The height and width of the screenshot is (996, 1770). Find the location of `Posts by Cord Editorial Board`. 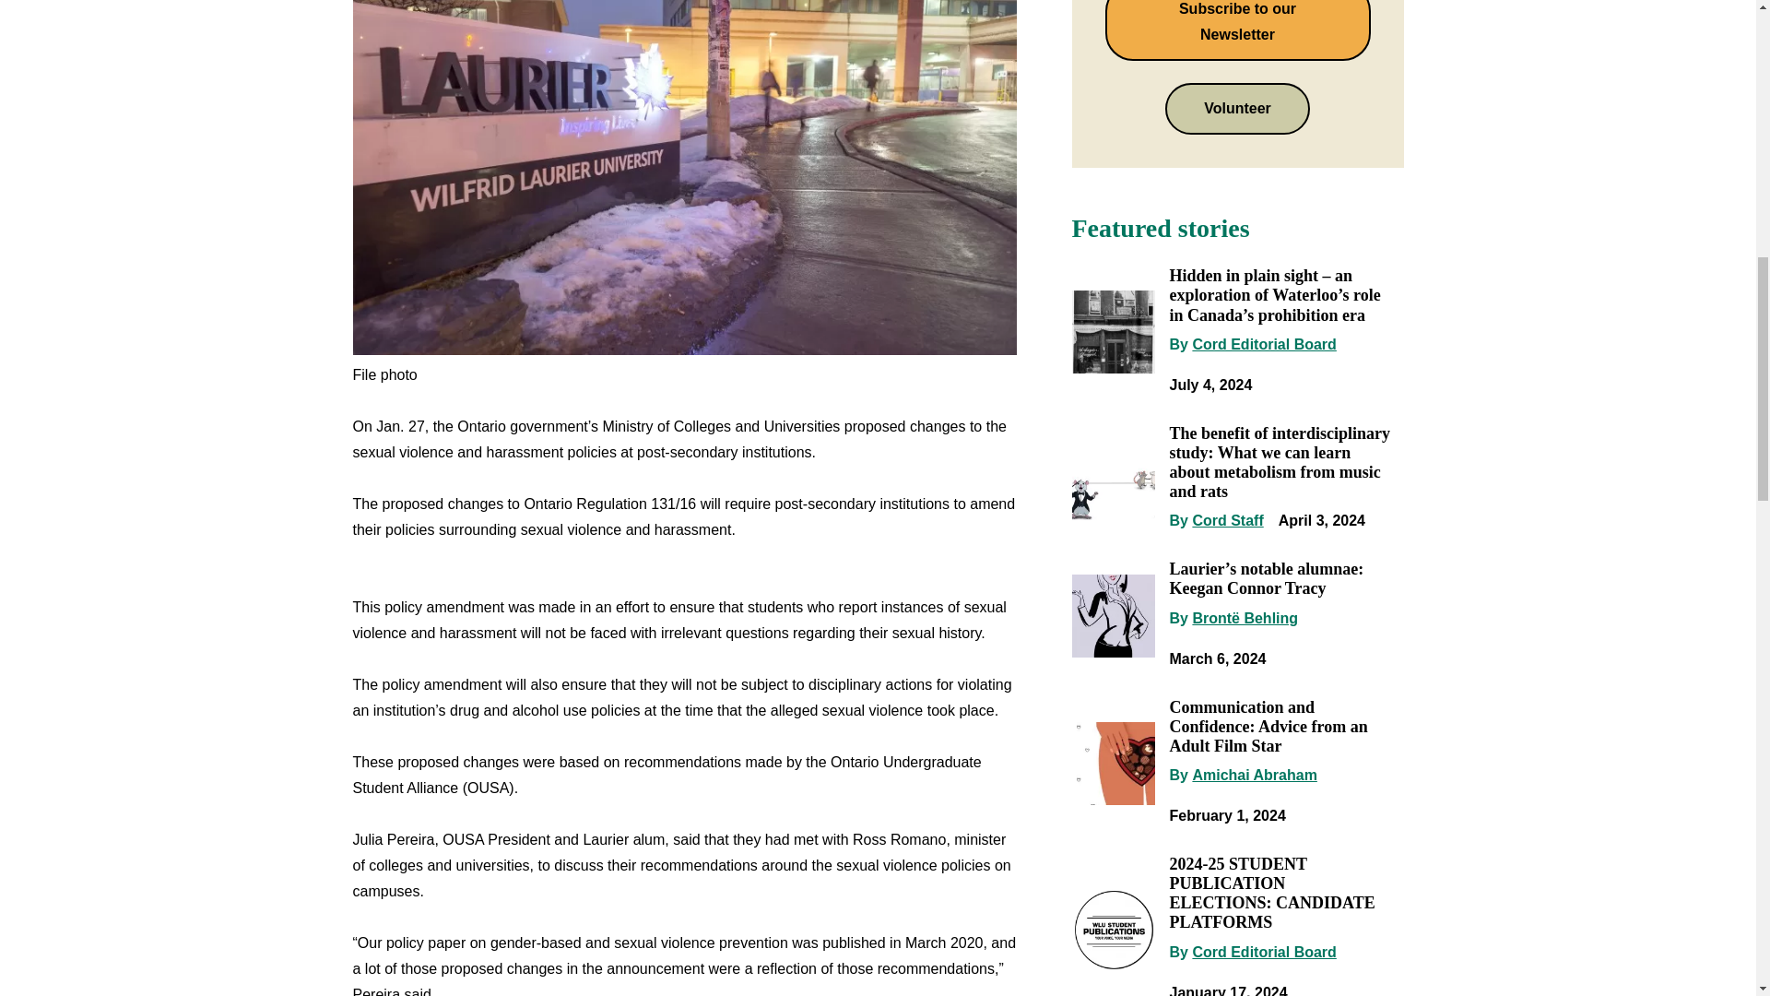

Posts by Cord Editorial Board is located at coordinates (1263, 345).